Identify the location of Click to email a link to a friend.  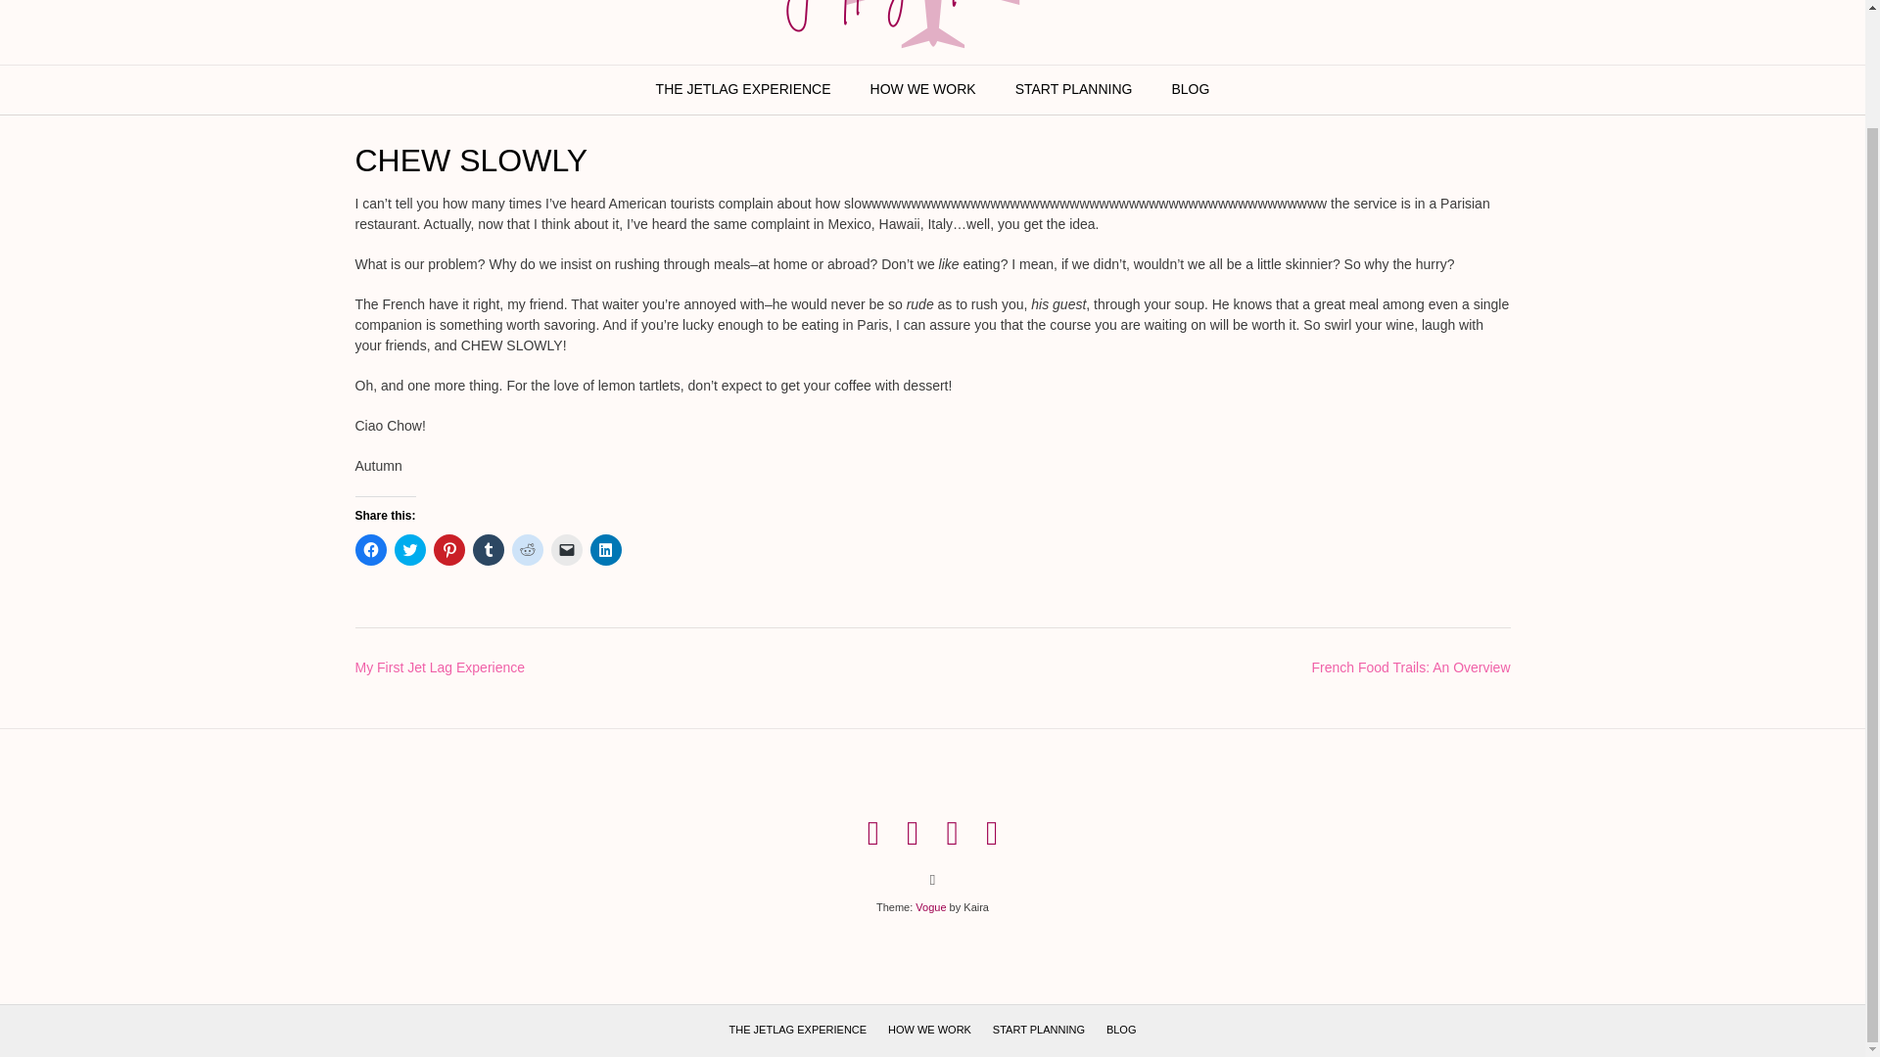
(566, 550).